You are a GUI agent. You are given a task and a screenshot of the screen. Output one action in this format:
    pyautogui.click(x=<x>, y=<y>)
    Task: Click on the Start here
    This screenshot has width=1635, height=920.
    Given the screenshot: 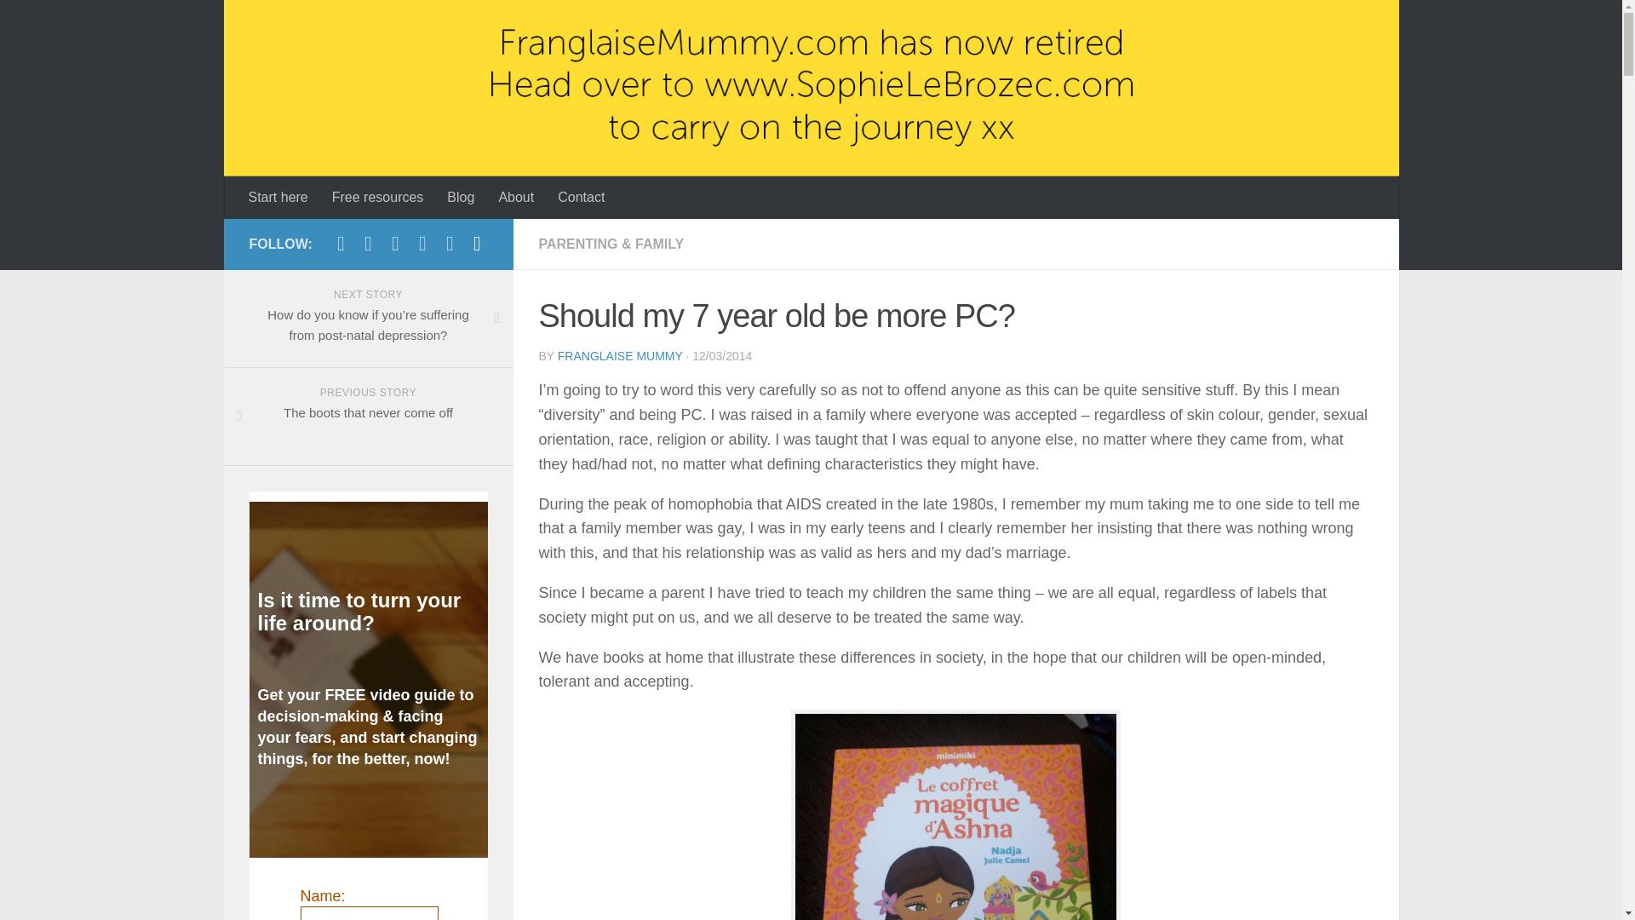 What is the action you would take?
    pyautogui.click(x=278, y=198)
    